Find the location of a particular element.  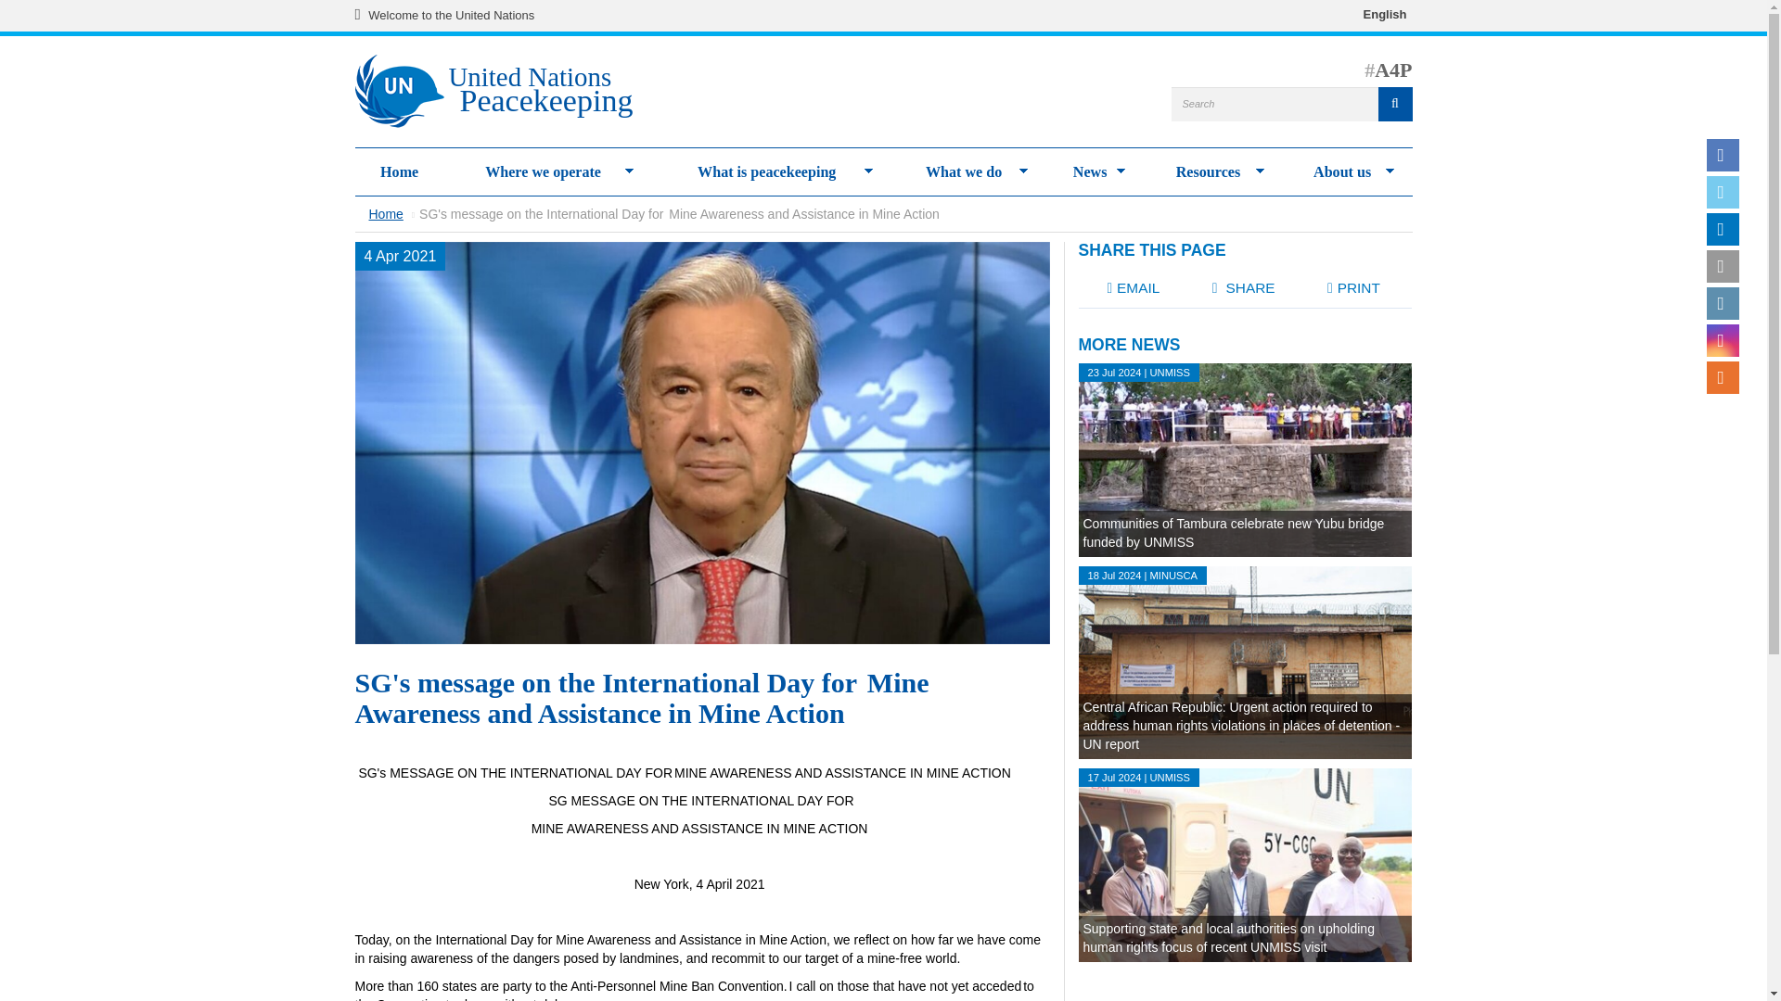

Home is located at coordinates (406, 92).